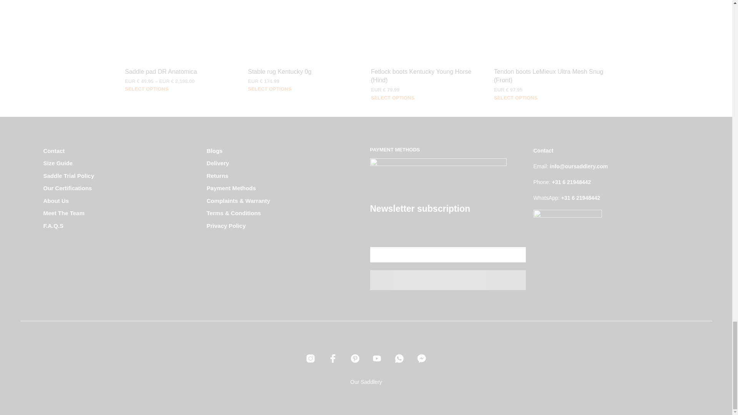  What do you see at coordinates (447, 280) in the screenshot?
I see `Subscribe` at bounding box center [447, 280].